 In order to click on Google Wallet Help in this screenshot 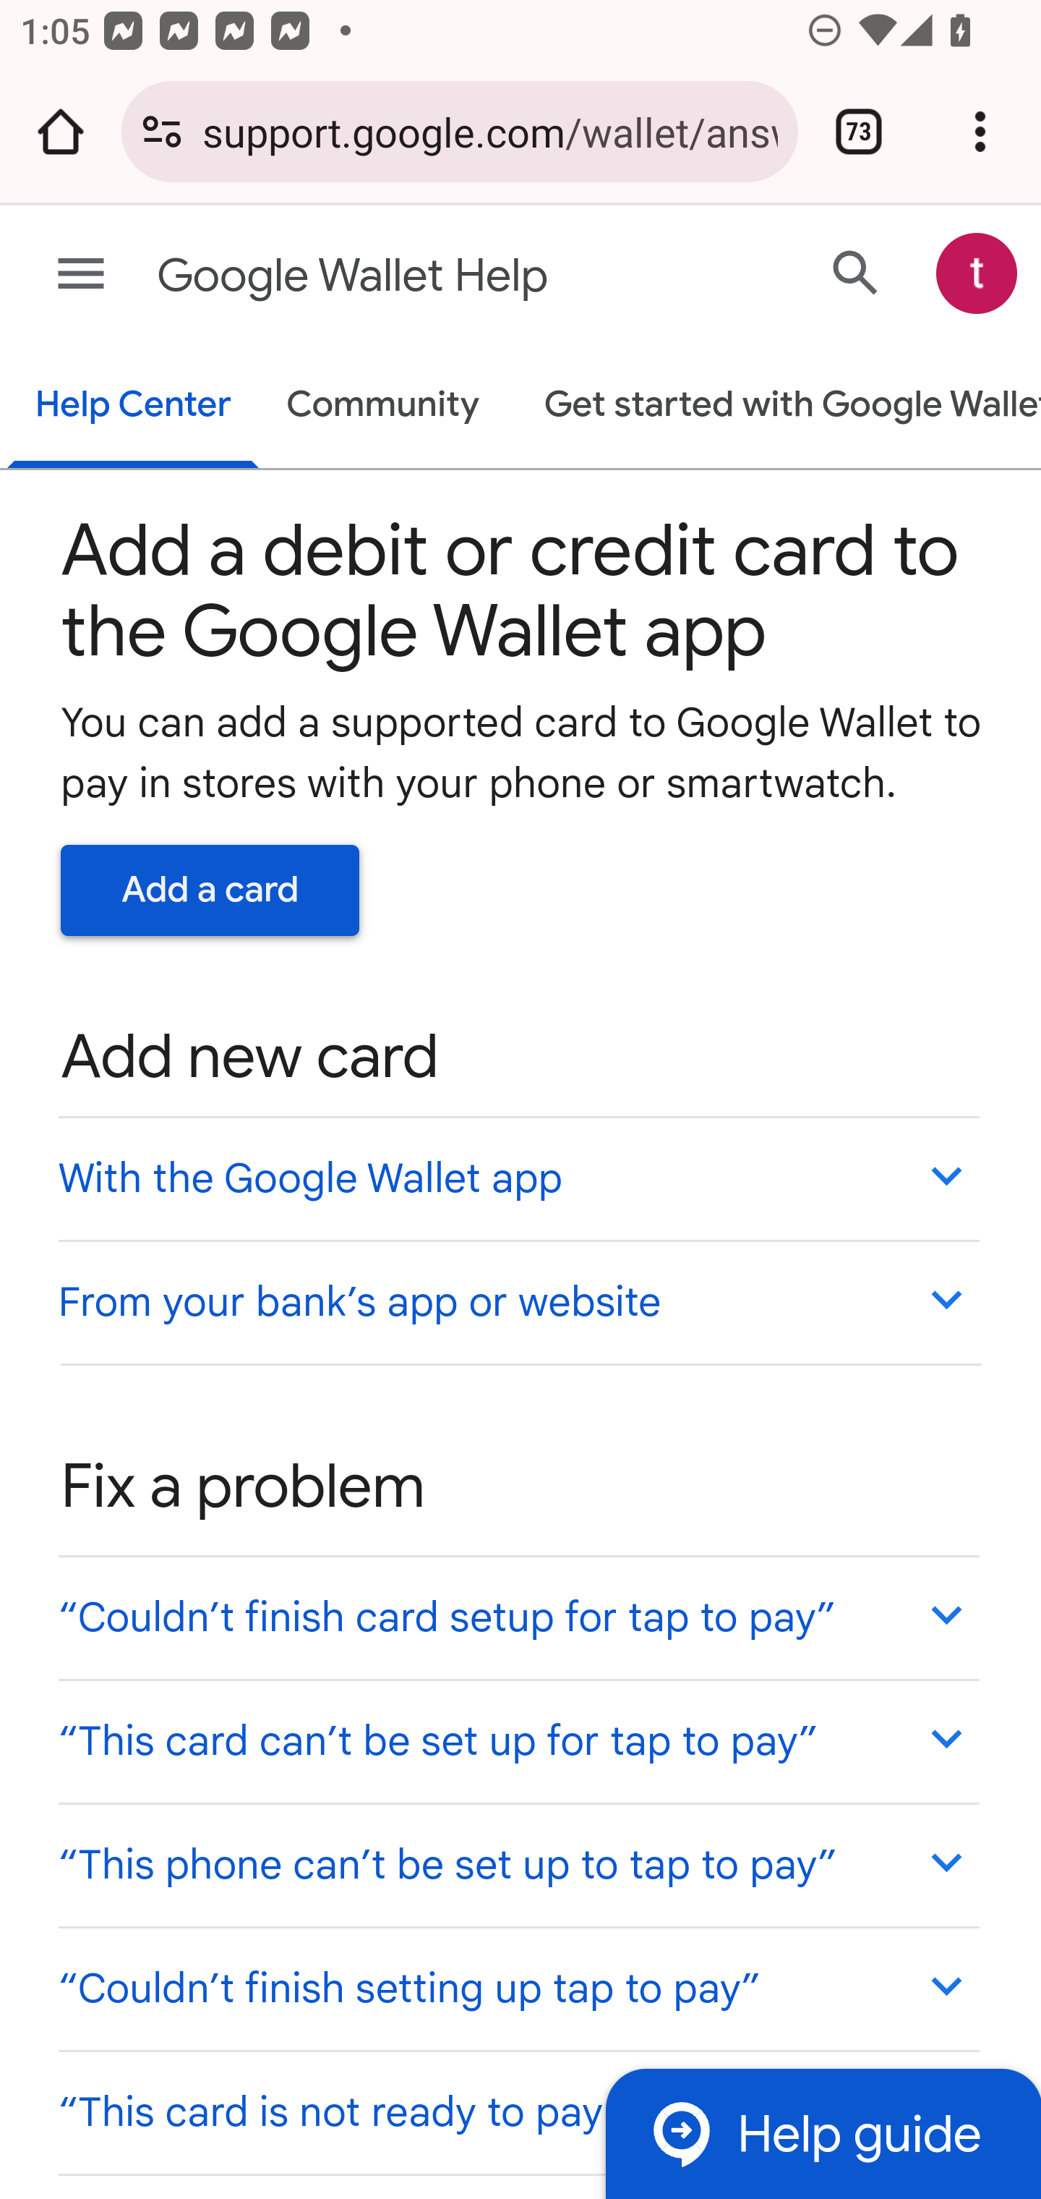, I will do `click(410, 276)`.